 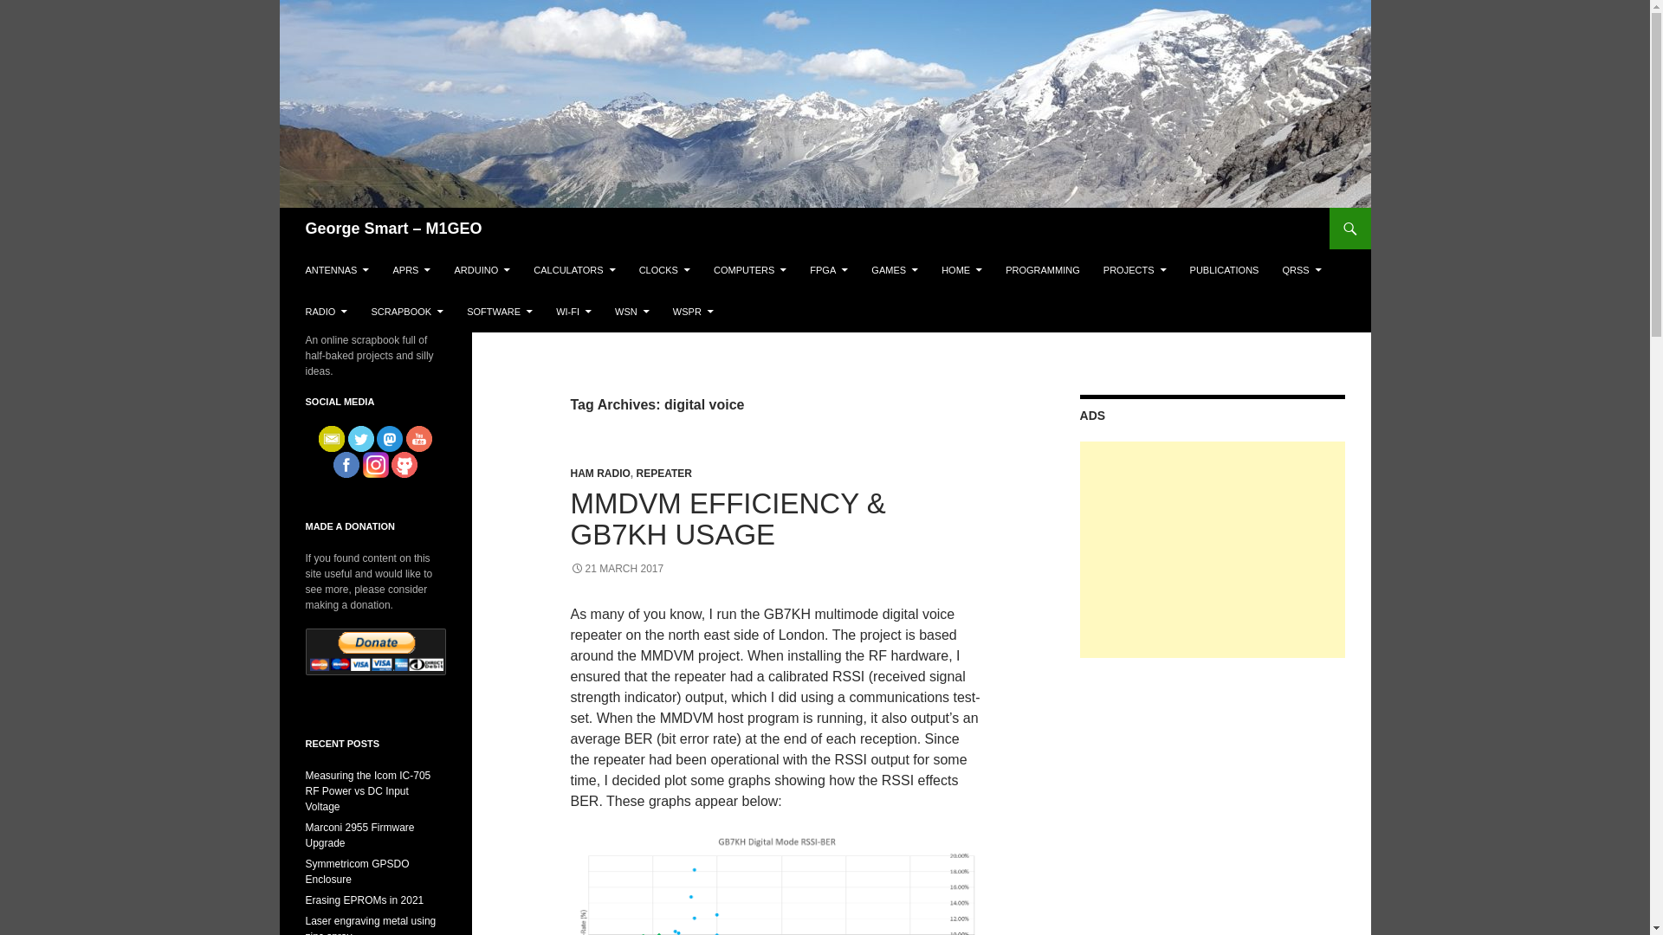 What do you see at coordinates (404, 464) in the screenshot?
I see `Follow me on GitHub` at bounding box center [404, 464].